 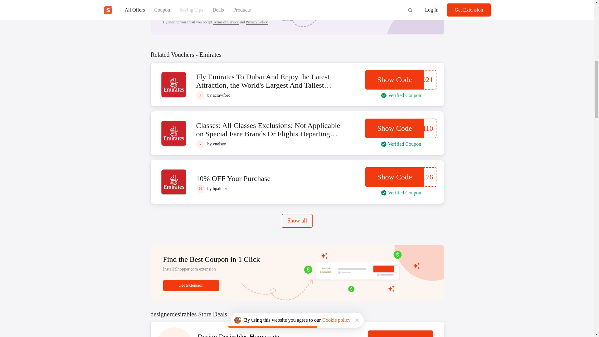 I want to click on Privacy Policy, so click(x=256, y=22).